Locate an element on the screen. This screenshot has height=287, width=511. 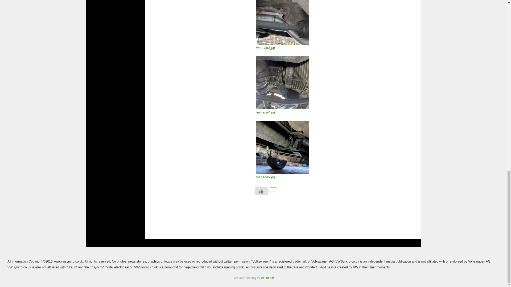
rear-end3.jpg is located at coordinates (265, 48).